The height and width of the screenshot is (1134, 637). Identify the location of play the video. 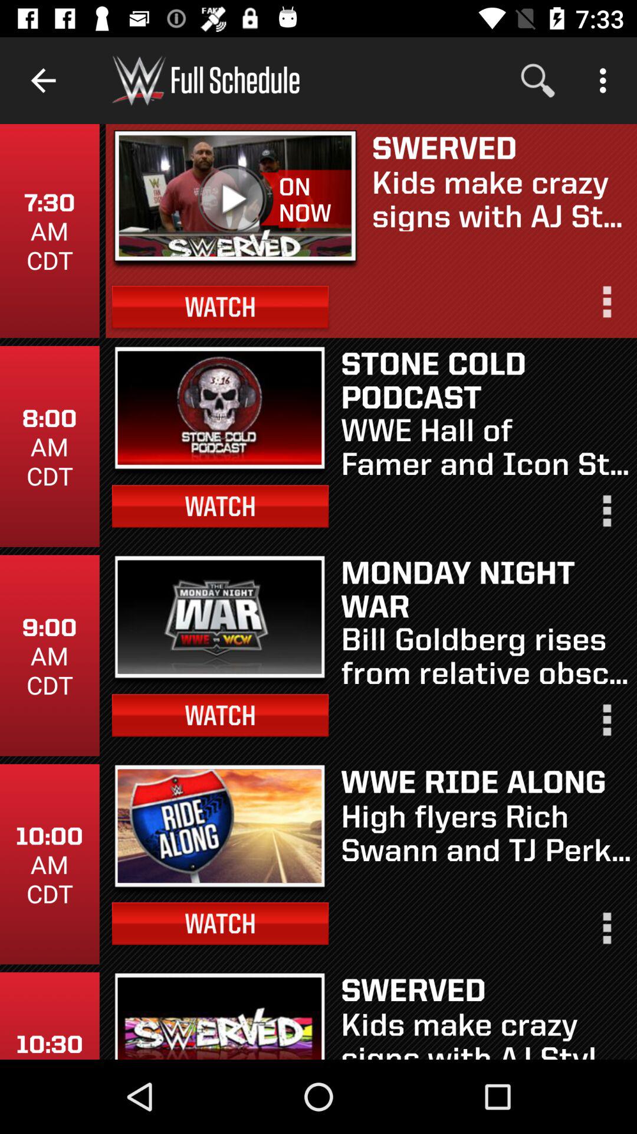
(235, 196).